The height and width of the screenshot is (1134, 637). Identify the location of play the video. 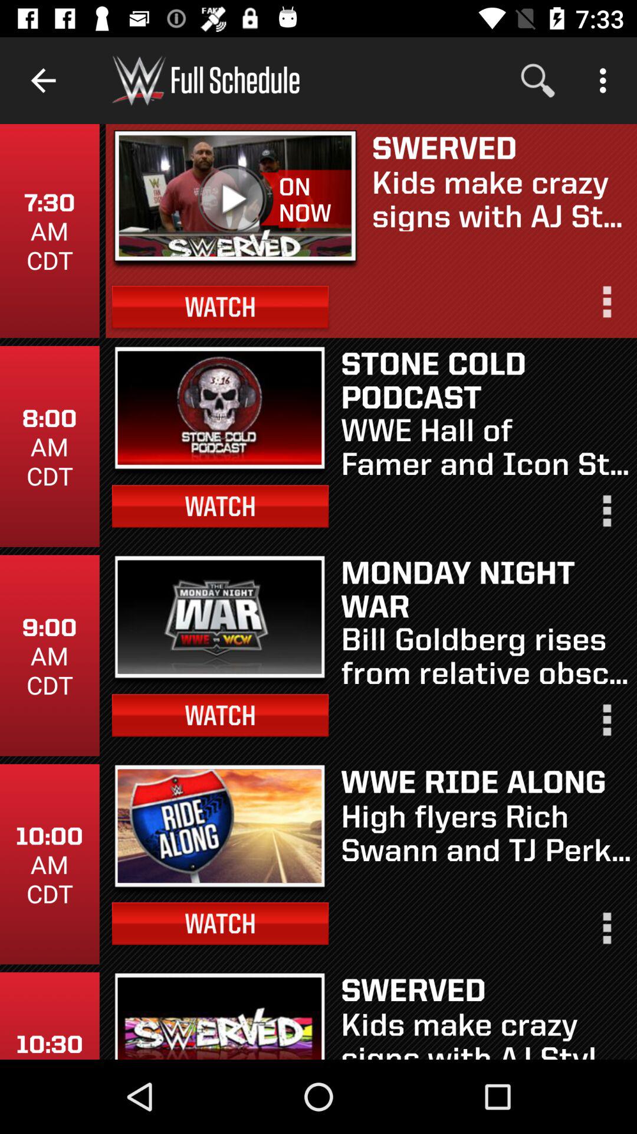
(235, 196).